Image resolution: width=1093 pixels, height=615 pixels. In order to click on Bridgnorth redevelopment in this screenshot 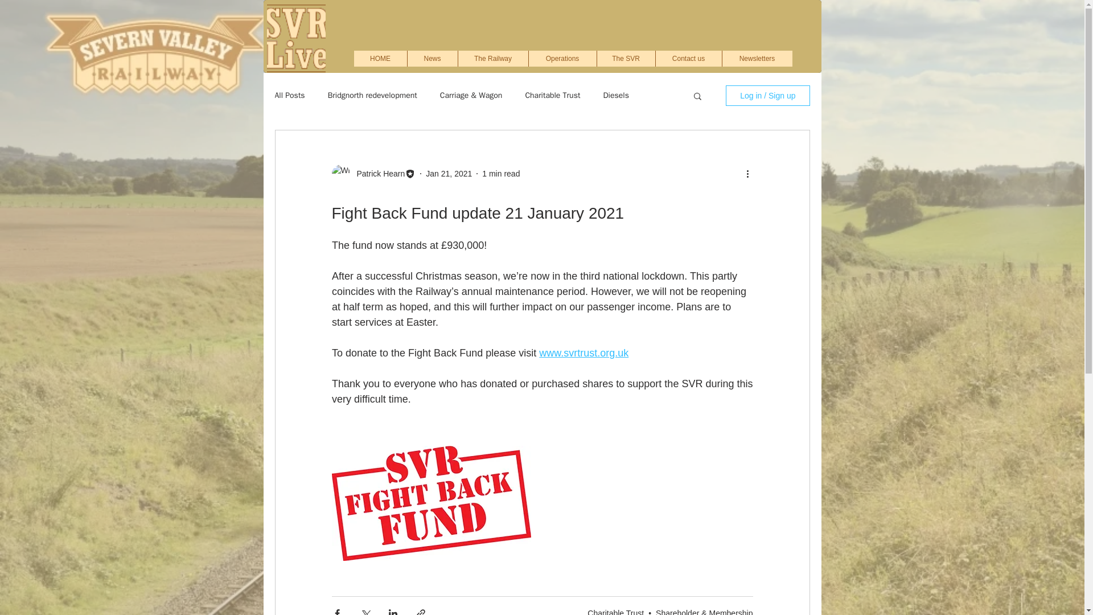, I will do `click(372, 96)`.